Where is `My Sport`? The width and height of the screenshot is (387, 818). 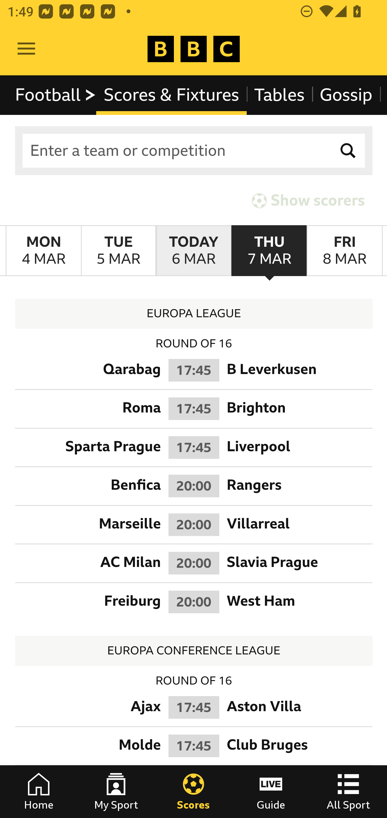 My Sport is located at coordinates (116, 792).